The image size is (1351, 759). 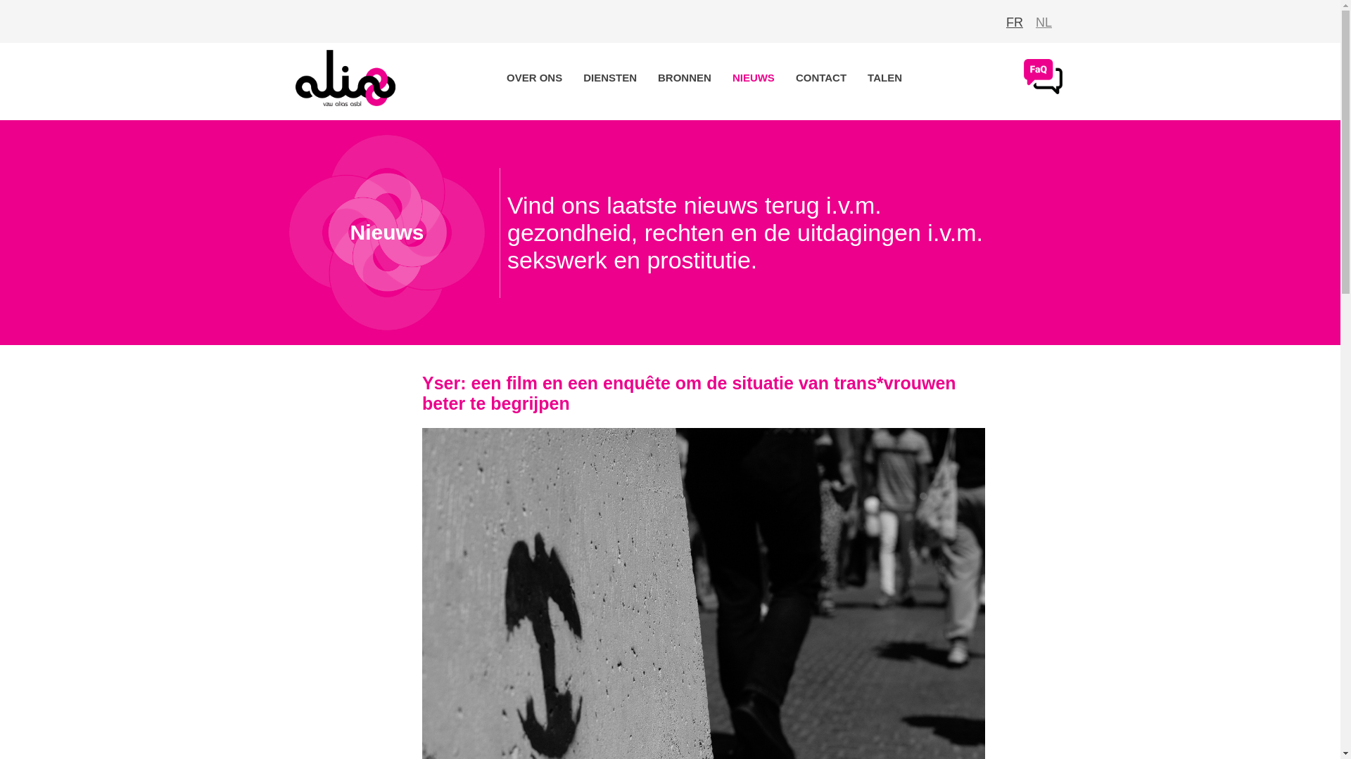 What do you see at coordinates (535, 77) in the screenshot?
I see `OVER ONS` at bounding box center [535, 77].